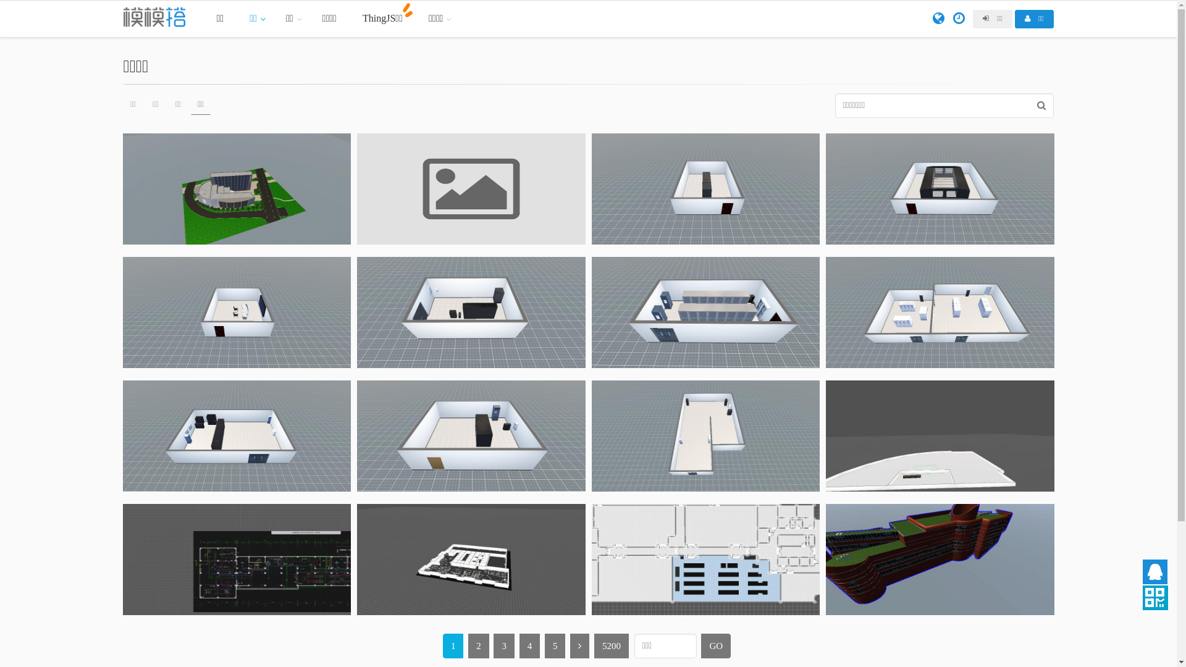  I want to click on 3, so click(504, 646).